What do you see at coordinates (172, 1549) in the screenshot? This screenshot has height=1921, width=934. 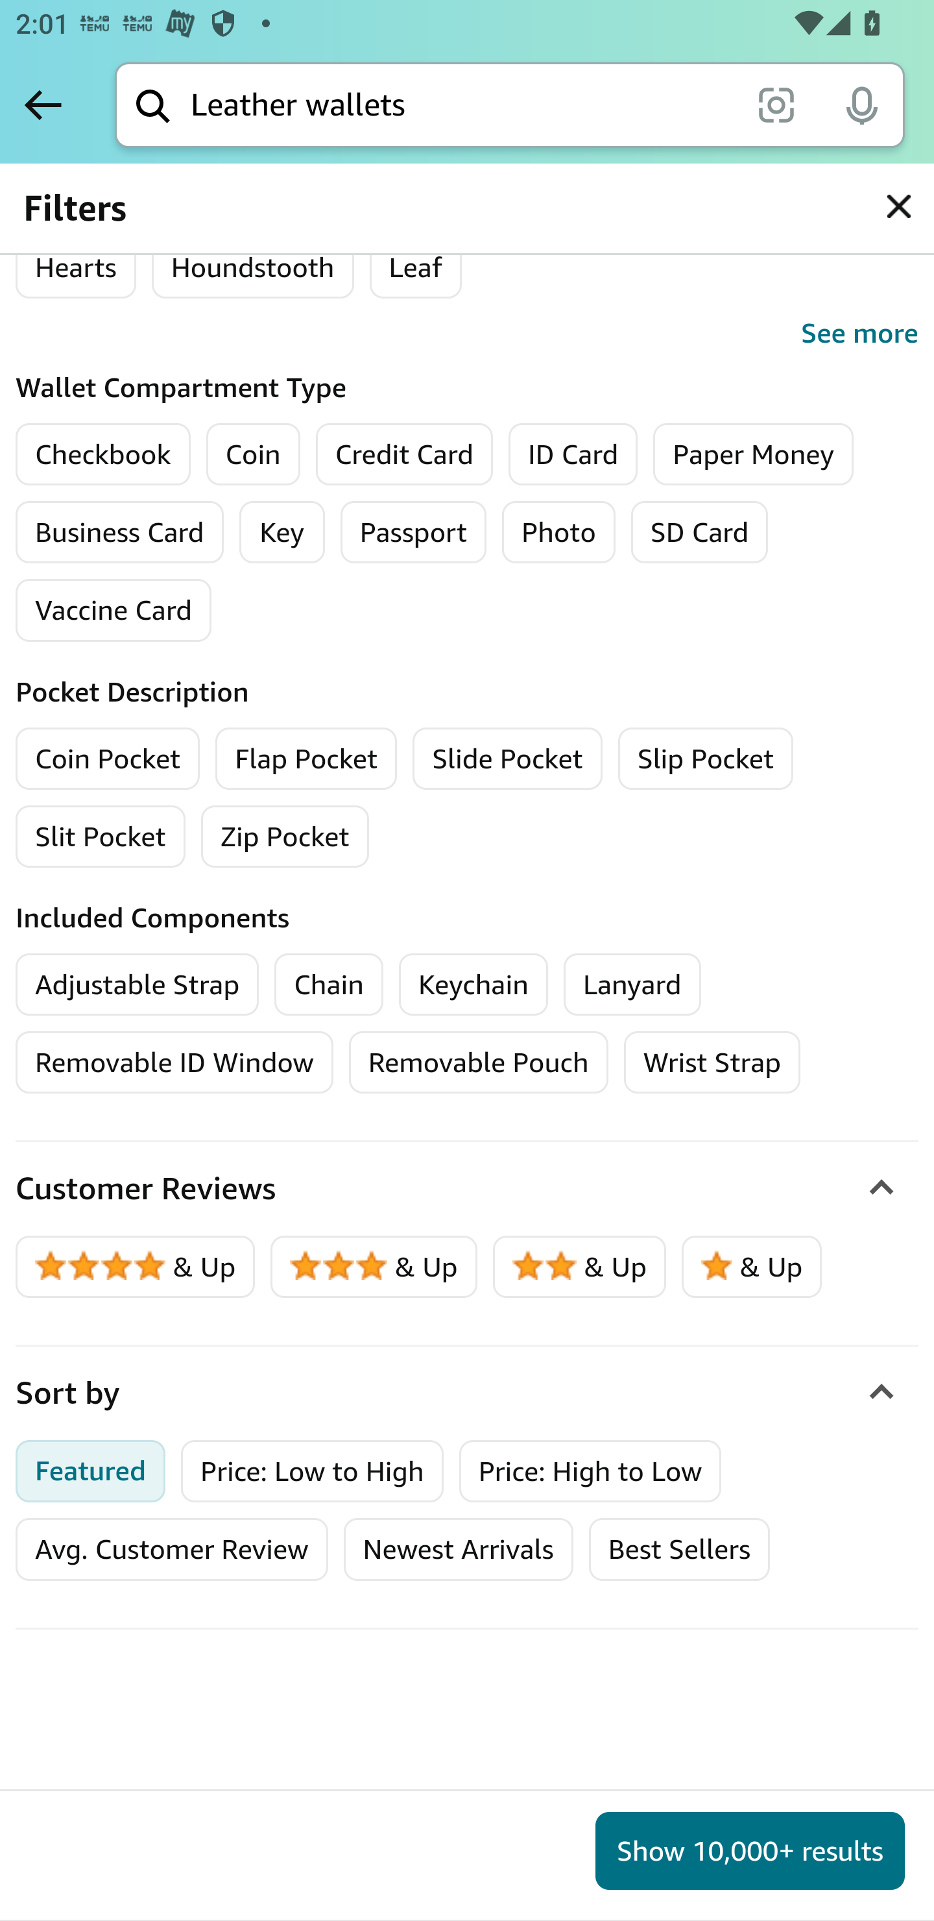 I see `Avg. Customer Review` at bounding box center [172, 1549].